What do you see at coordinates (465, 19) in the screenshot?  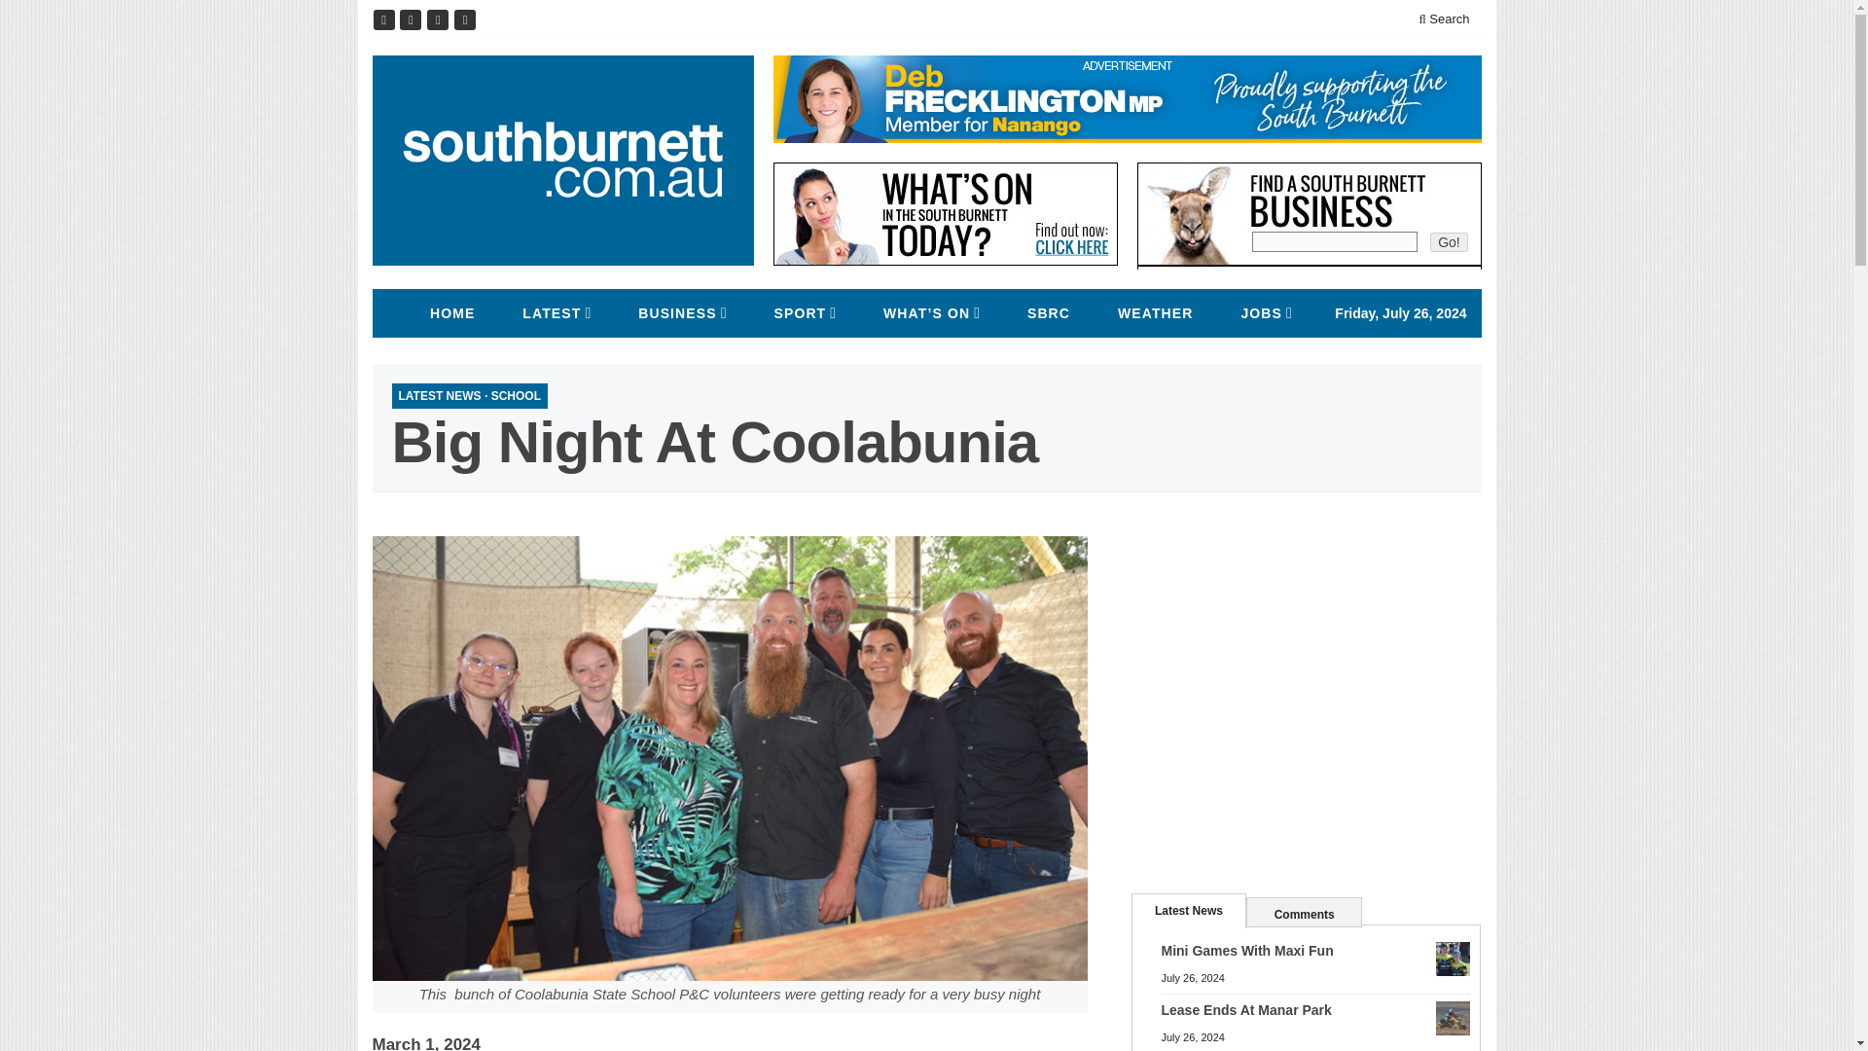 I see `Site feed` at bounding box center [465, 19].